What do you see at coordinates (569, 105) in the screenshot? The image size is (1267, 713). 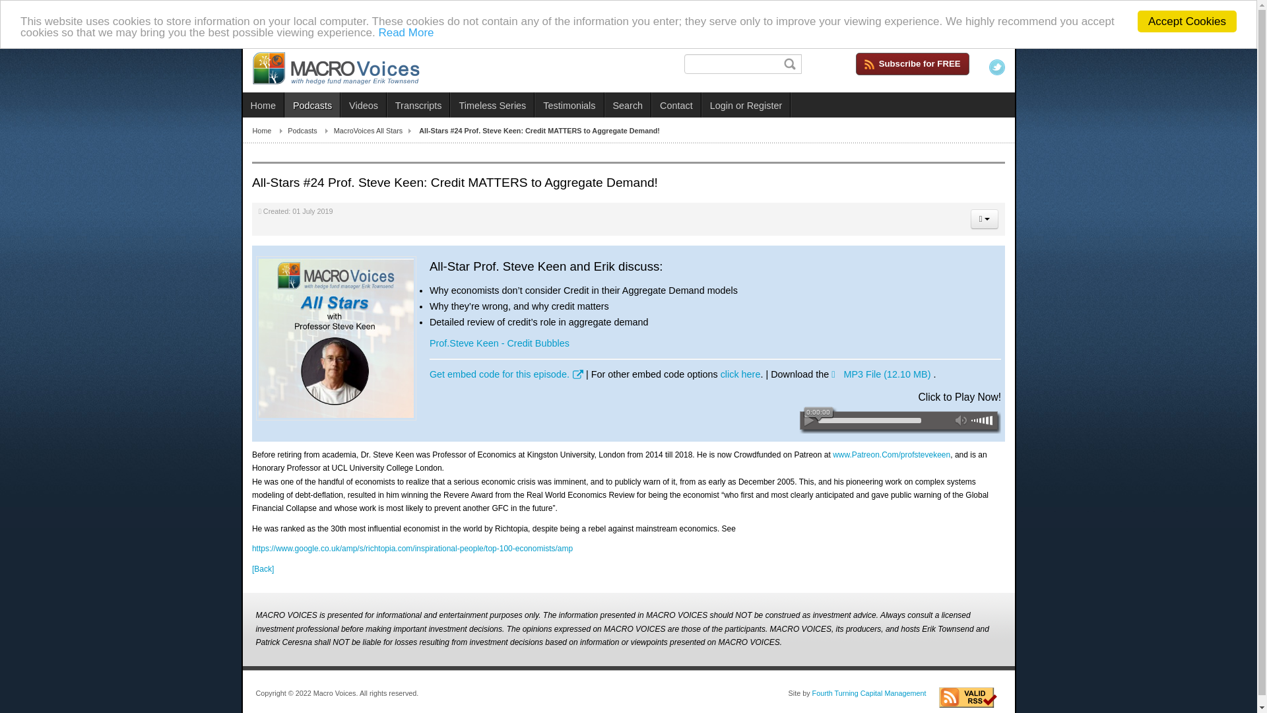 I see `Testimonials` at bounding box center [569, 105].